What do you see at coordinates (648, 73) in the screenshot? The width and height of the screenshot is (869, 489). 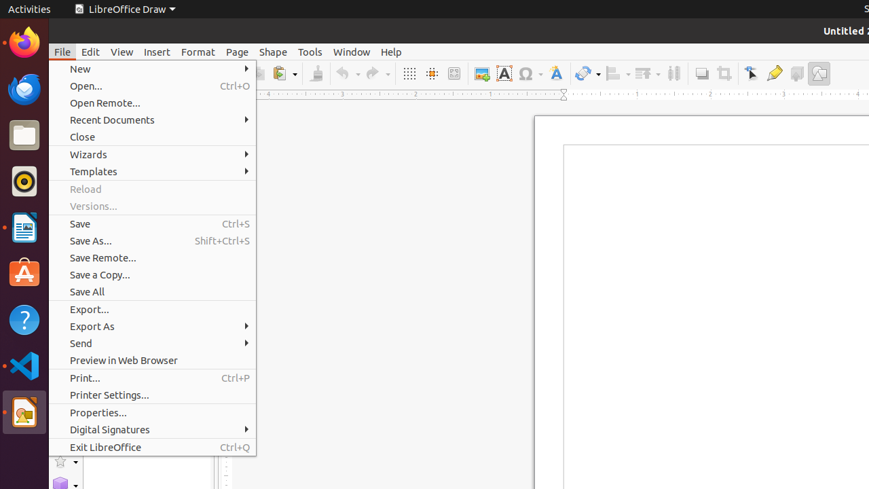 I see `Arrange` at bounding box center [648, 73].